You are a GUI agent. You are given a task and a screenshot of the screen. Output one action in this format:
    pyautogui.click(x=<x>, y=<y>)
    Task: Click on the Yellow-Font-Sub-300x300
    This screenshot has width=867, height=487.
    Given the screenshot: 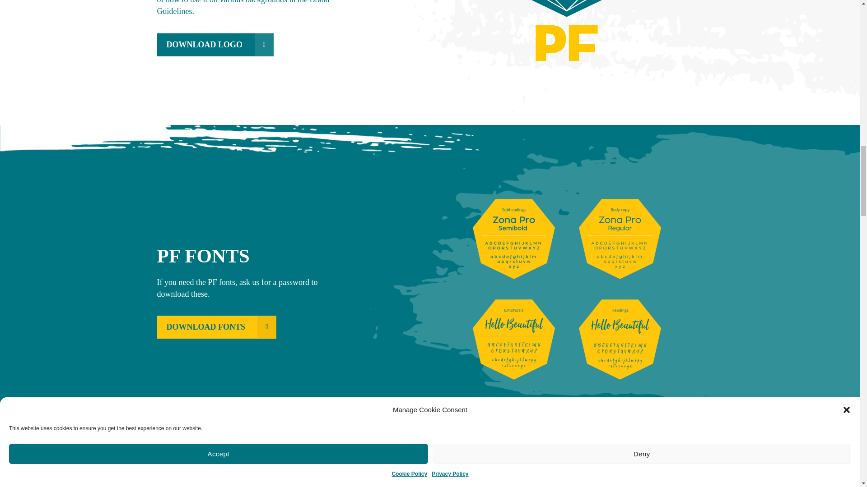 What is the action you would take?
    pyautogui.click(x=513, y=239)
    